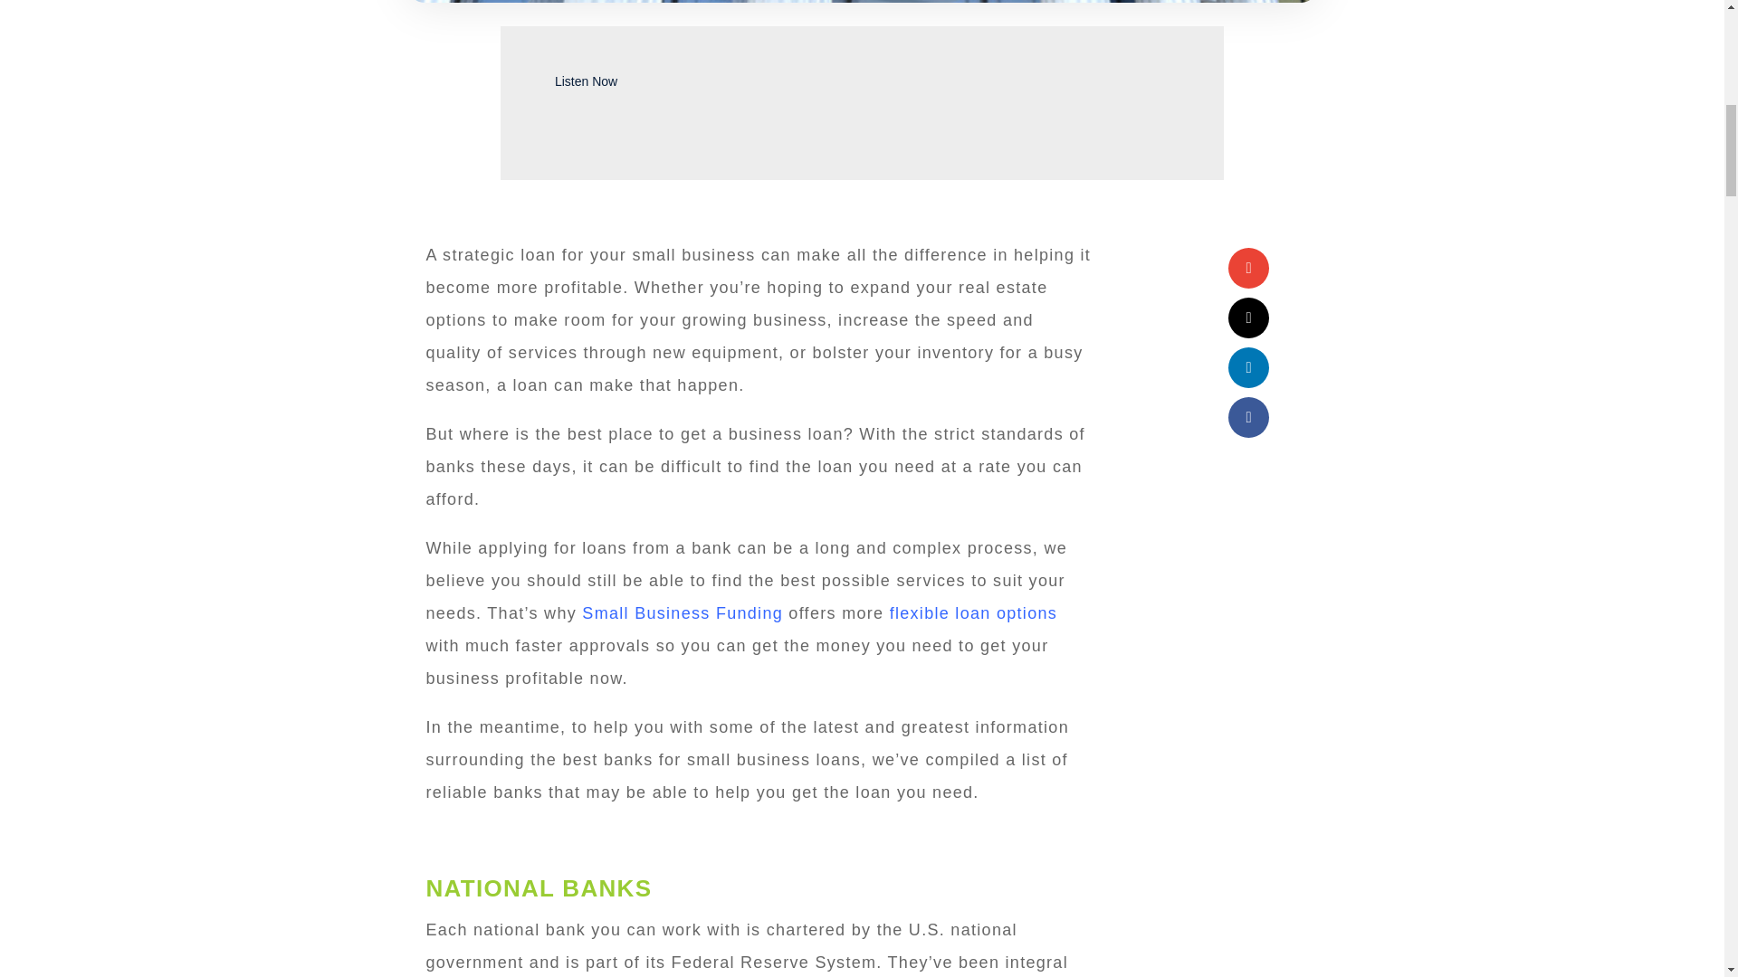  What do you see at coordinates (683, 613) in the screenshot?
I see `Small Business Funding` at bounding box center [683, 613].